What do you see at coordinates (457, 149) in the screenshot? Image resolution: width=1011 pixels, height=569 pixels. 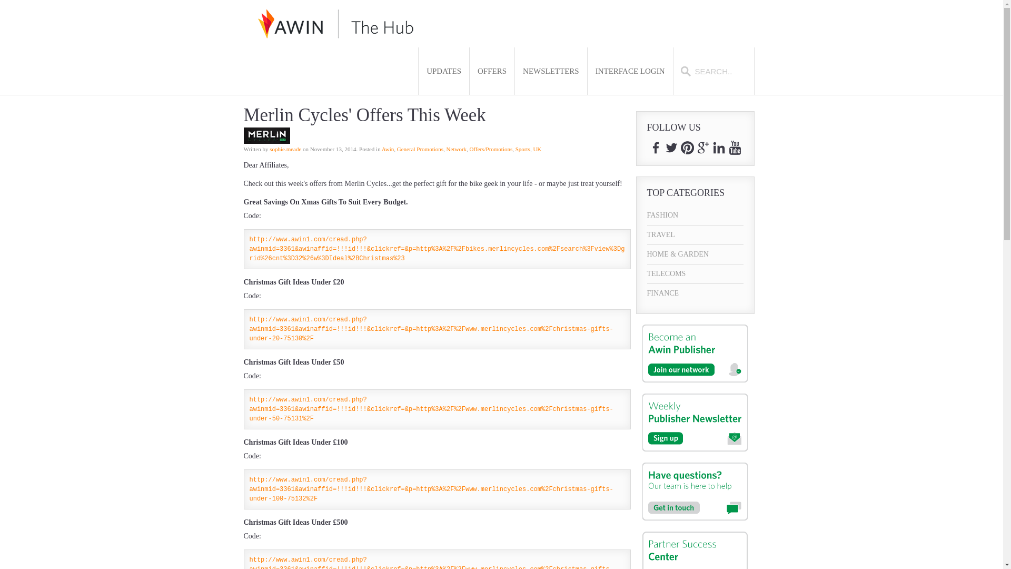 I see `Network` at bounding box center [457, 149].